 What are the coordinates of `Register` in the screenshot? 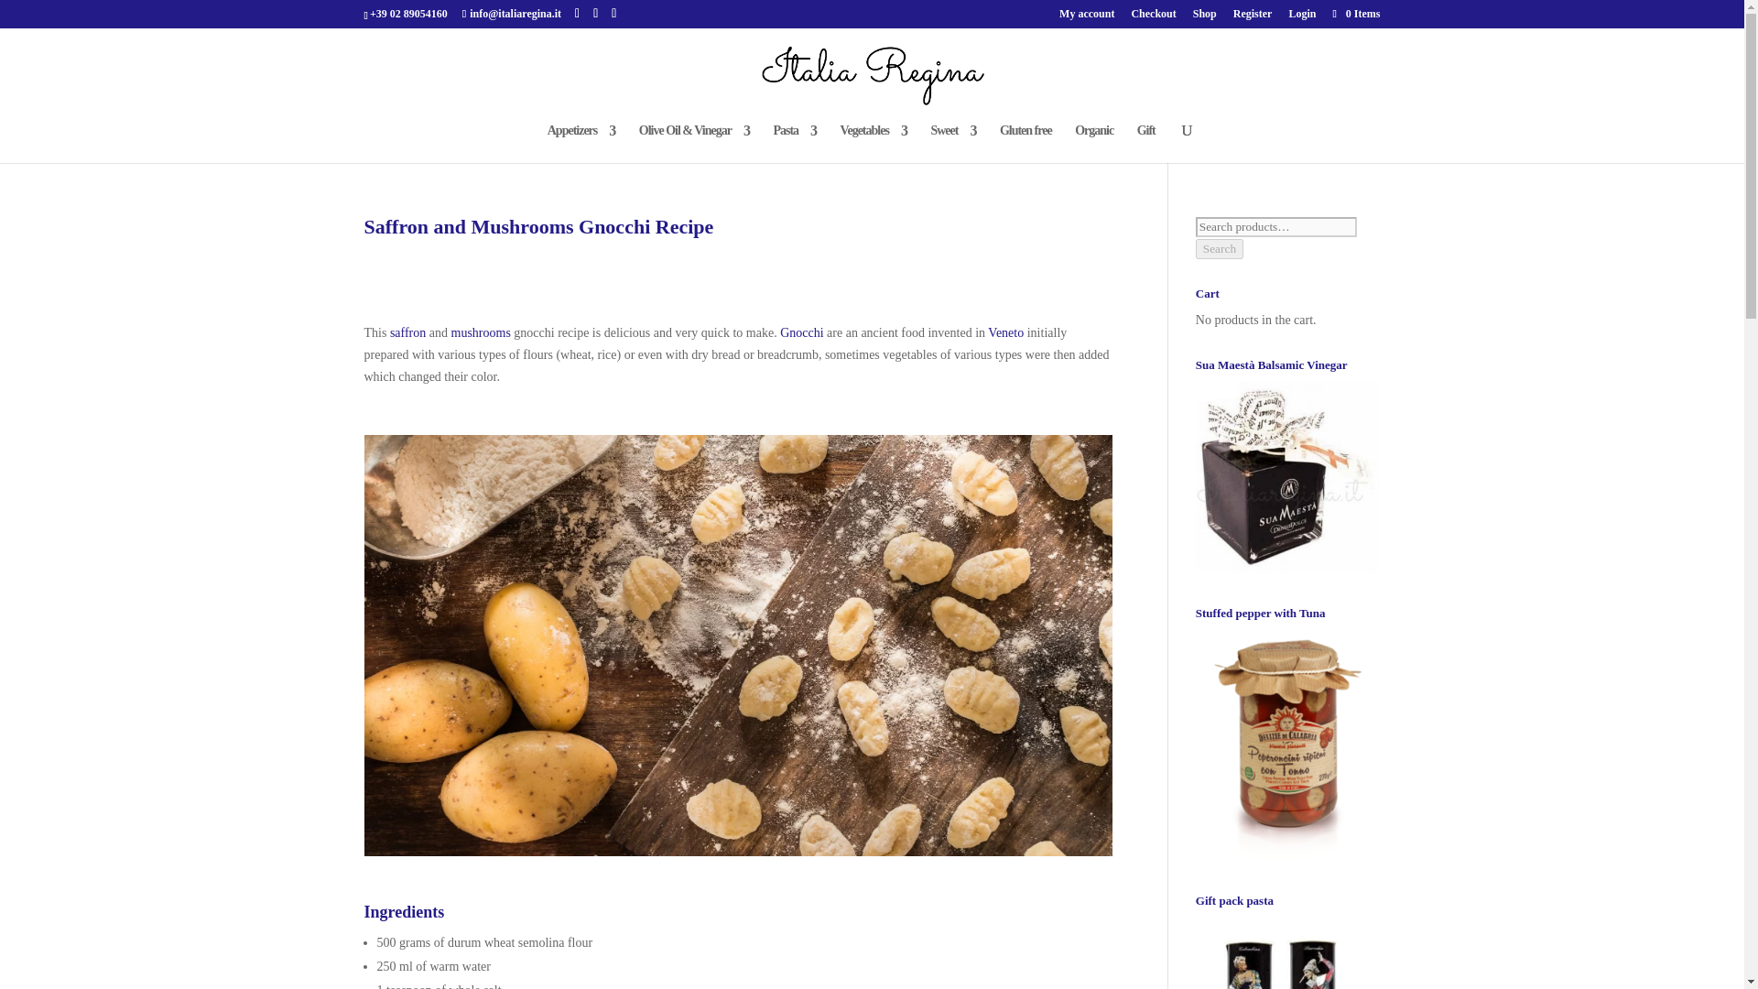 It's located at (1253, 17).